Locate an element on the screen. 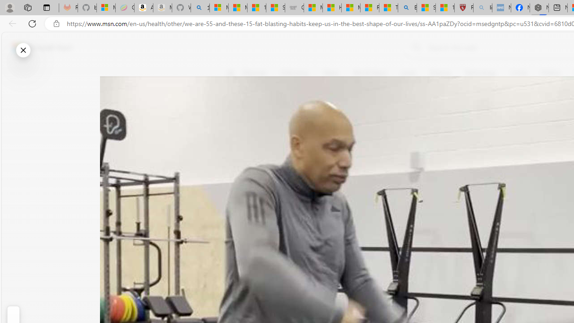 The height and width of the screenshot is (323, 574). See more is located at coordinates (236, 210).